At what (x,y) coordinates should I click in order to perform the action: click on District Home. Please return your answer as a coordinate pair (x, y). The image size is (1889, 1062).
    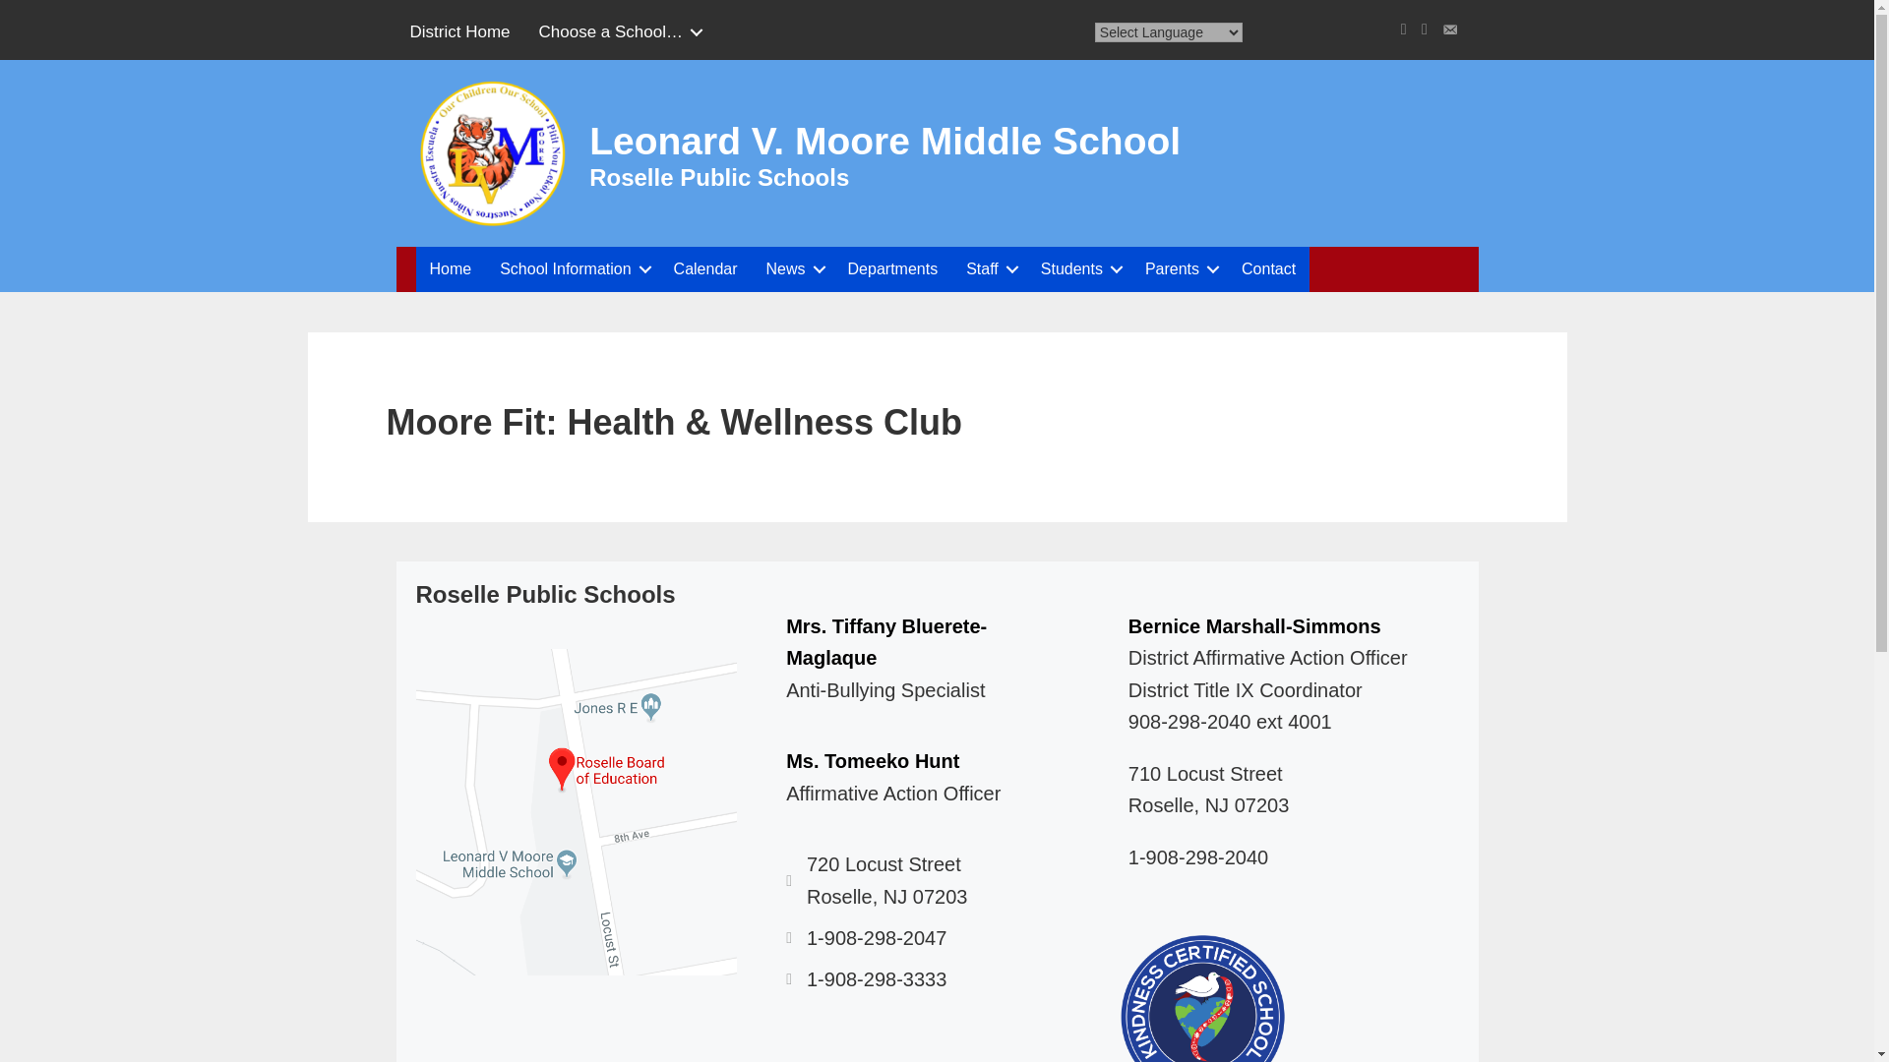
    Looking at the image, I should click on (458, 31).